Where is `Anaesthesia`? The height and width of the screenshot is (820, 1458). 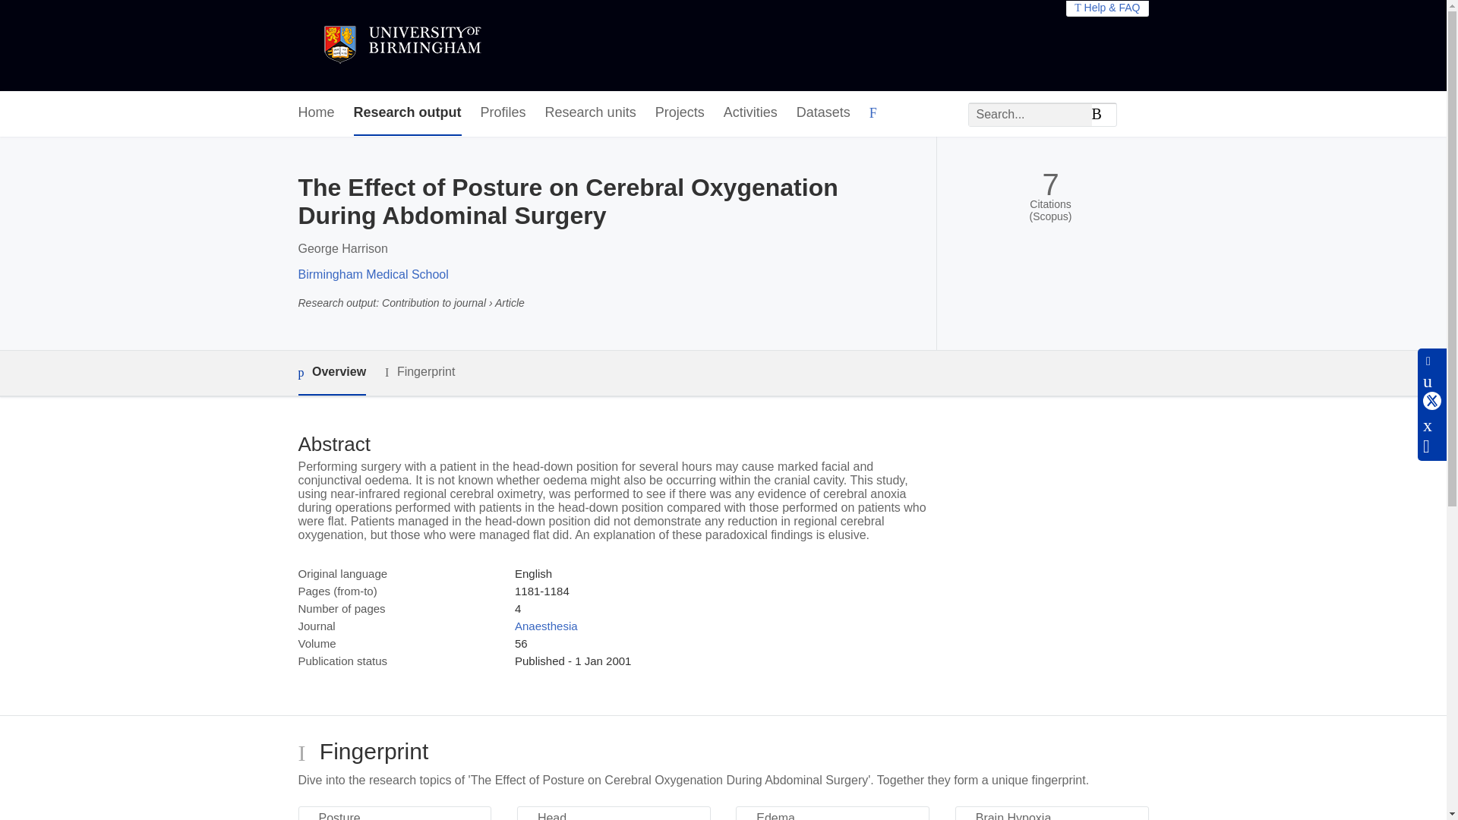 Anaesthesia is located at coordinates (545, 626).